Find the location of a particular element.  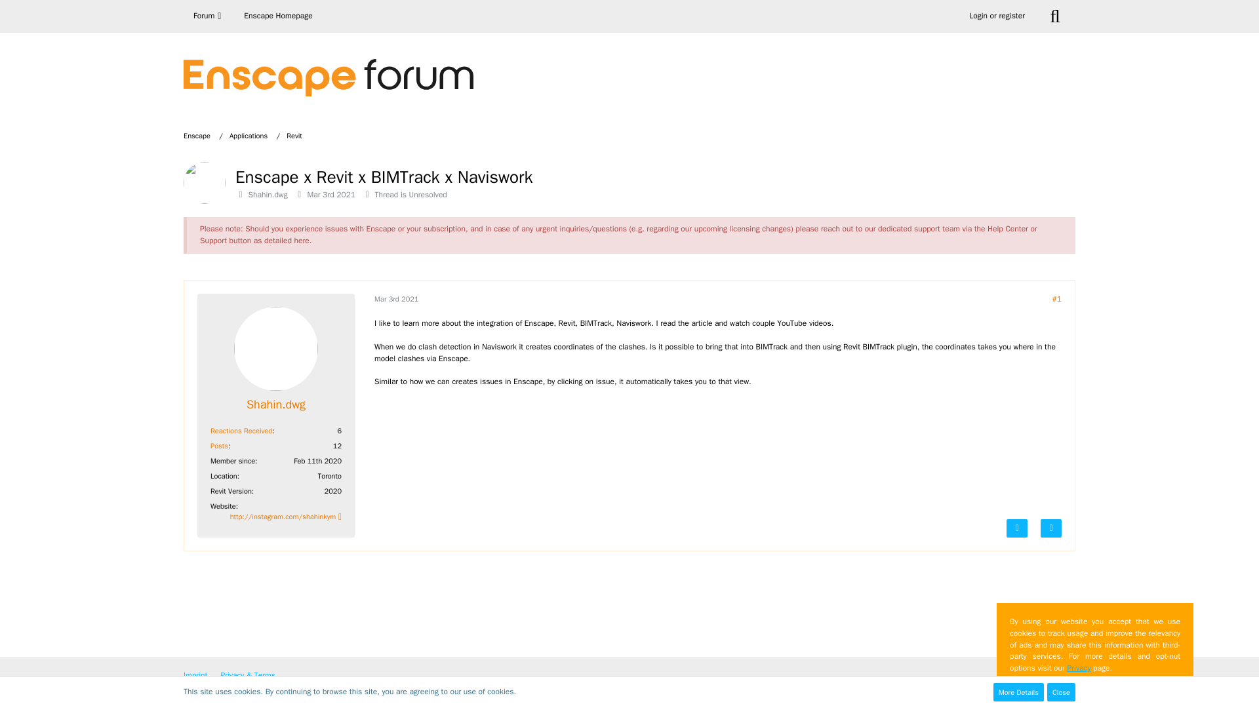

Privacy is located at coordinates (1078, 667).